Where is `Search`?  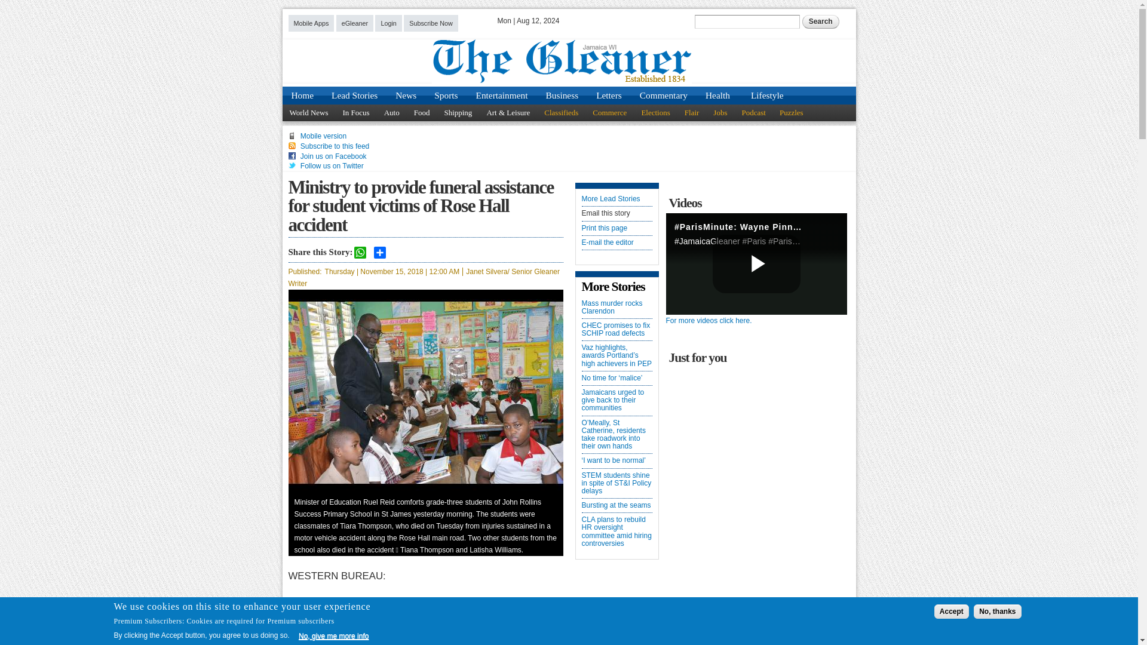
Search is located at coordinates (821, 21).